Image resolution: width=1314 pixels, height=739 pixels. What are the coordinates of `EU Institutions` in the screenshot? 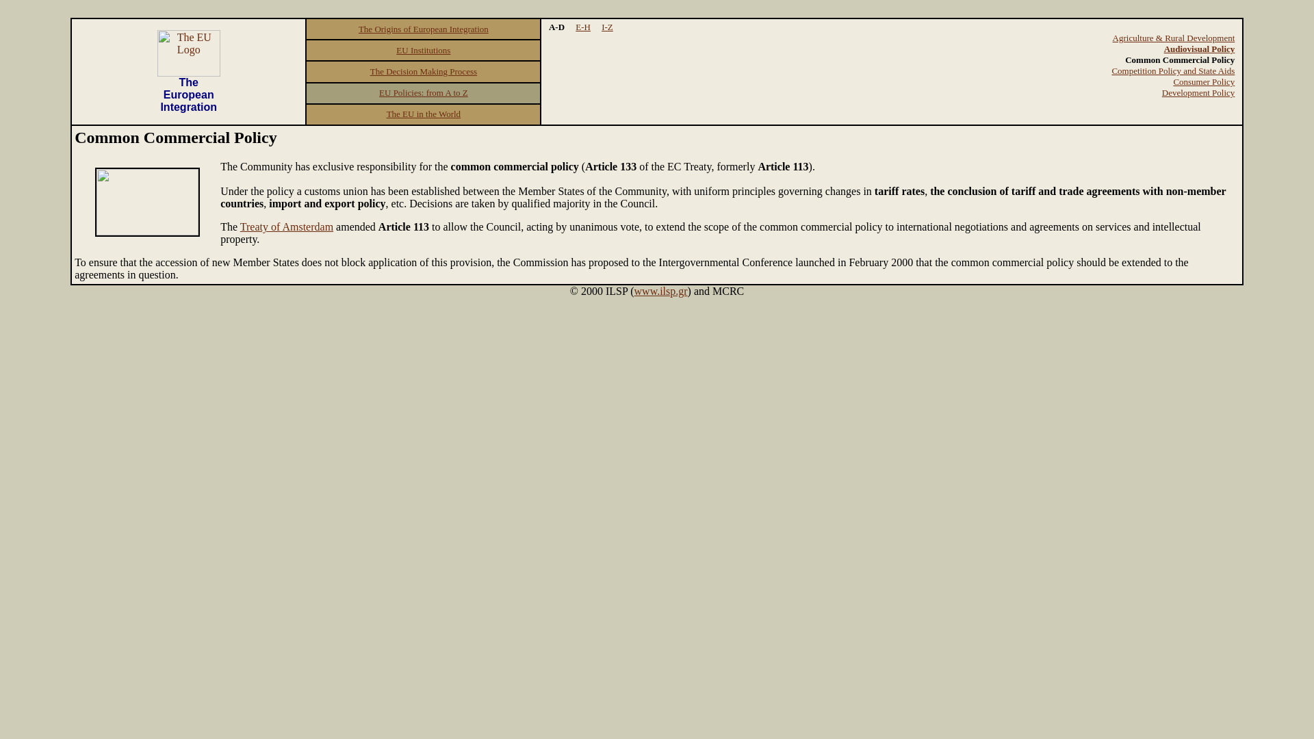 It's located at (423, 49).